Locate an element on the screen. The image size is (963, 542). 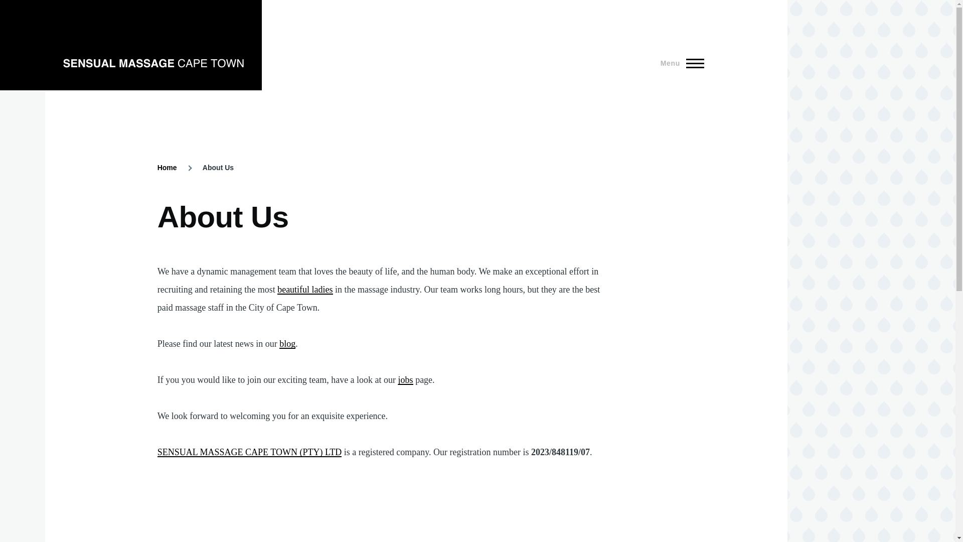
Home is located at coordinates (168, 168).